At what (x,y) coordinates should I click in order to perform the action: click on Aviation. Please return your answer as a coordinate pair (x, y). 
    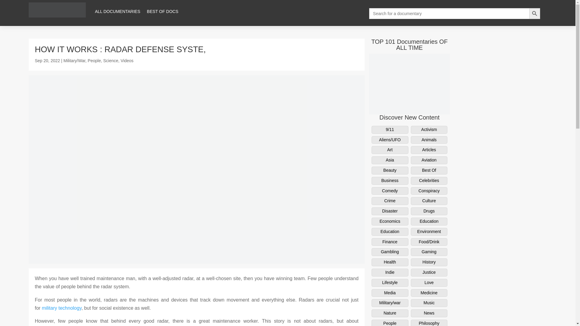
    Looking at the image, I should click on (429, 160).